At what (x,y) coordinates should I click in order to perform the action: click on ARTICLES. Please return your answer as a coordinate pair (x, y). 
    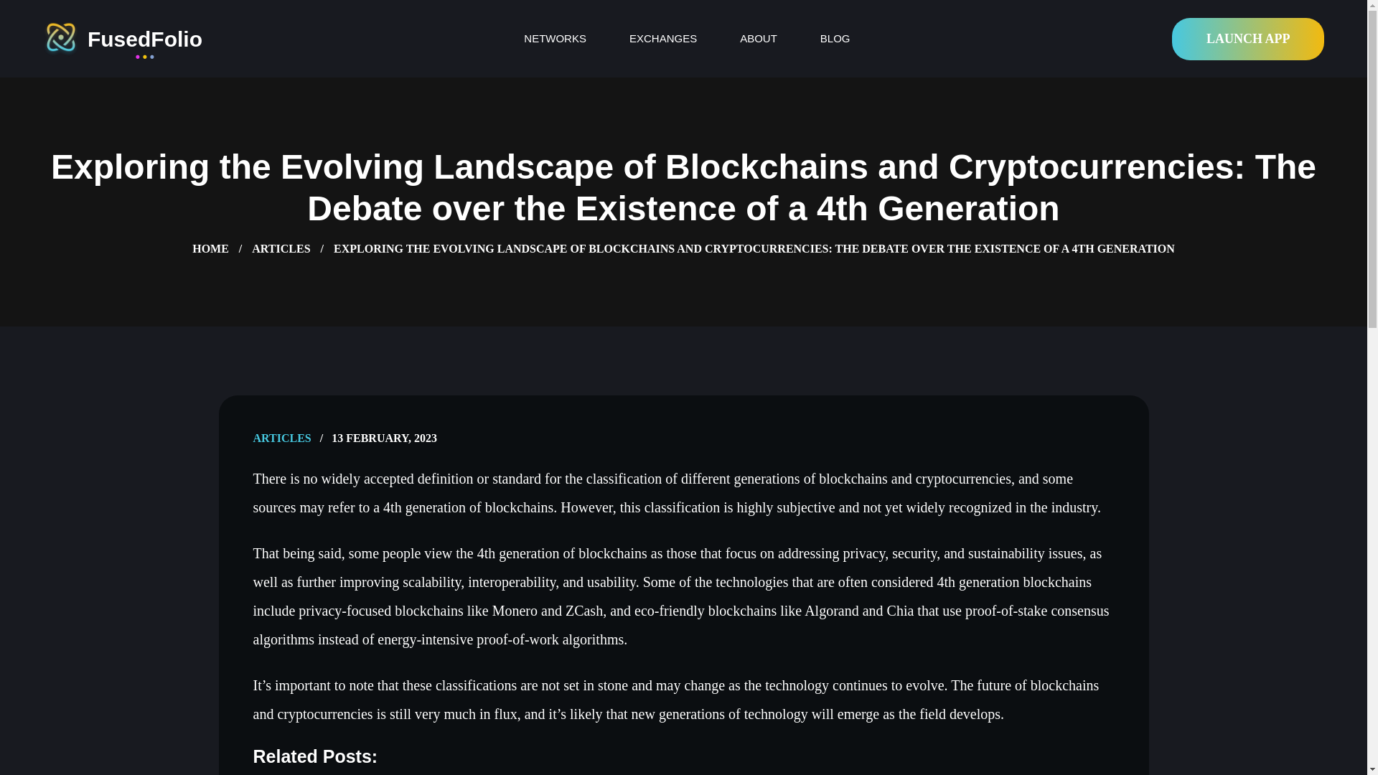
    Looking at the image, I should click on (281, 438).